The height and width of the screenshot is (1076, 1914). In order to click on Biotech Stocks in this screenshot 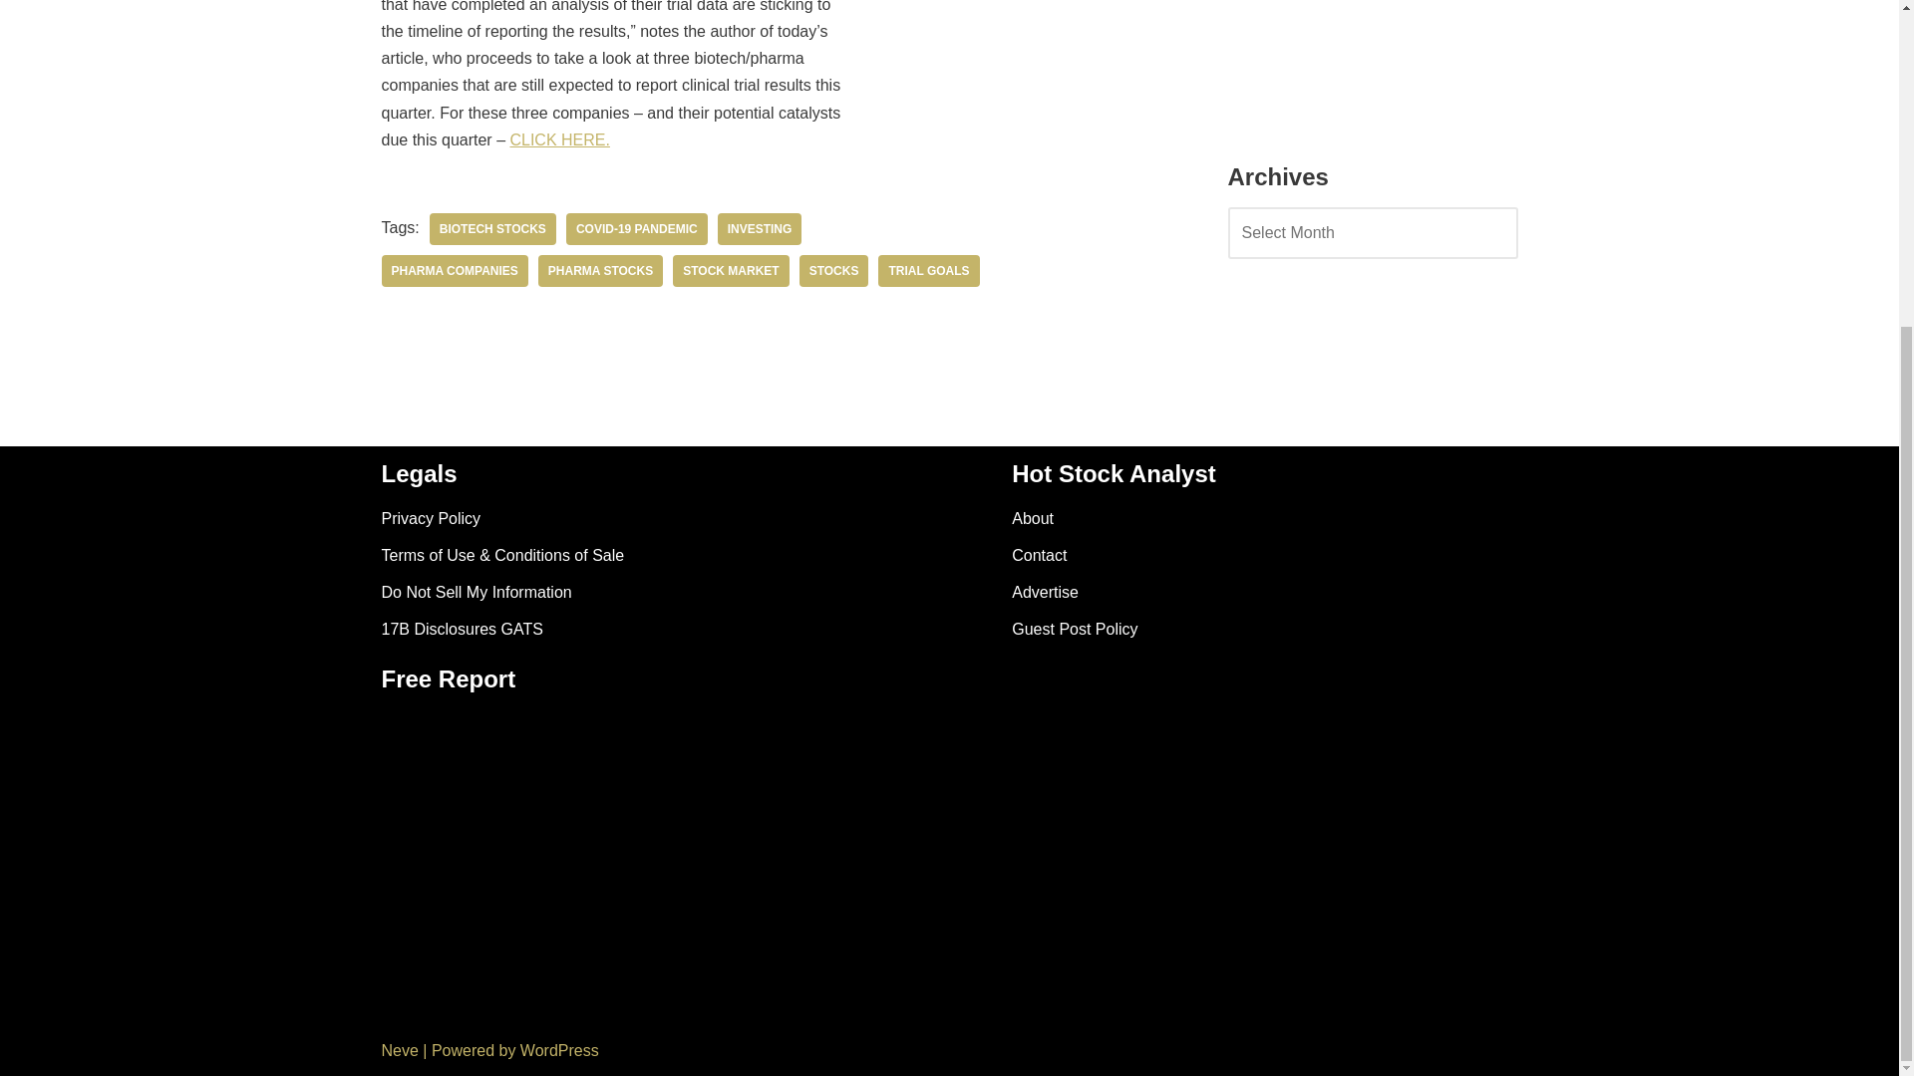, I will do `click(492, 229)`.